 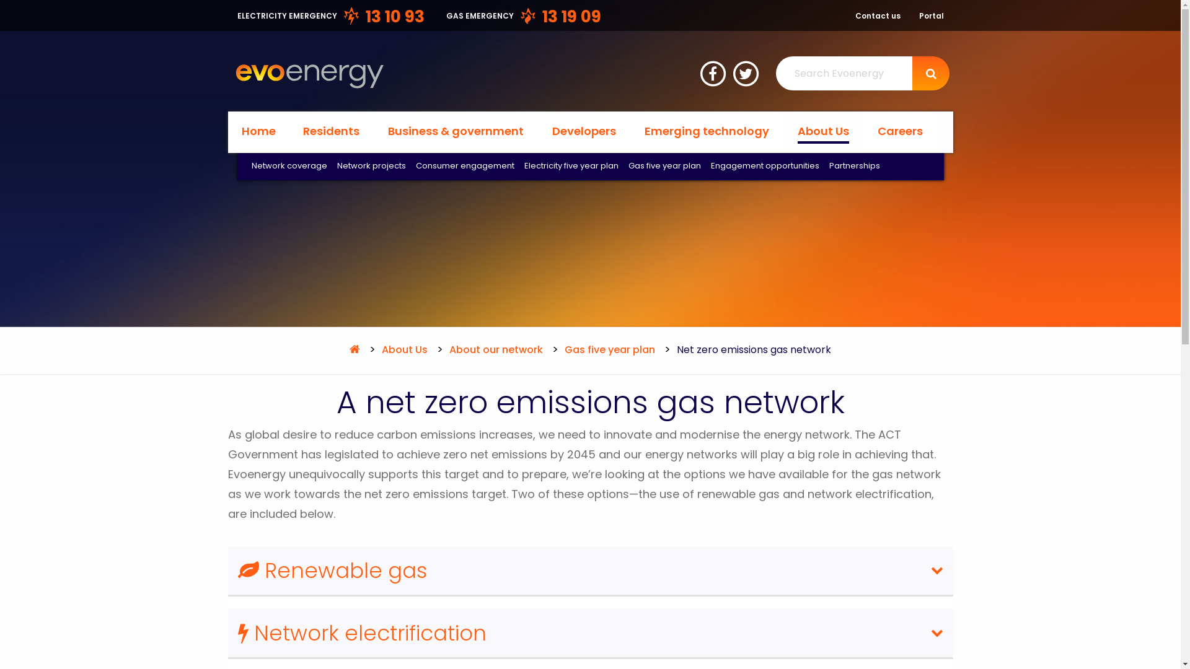 I want to click on About Us, so click(x=403, y=349).